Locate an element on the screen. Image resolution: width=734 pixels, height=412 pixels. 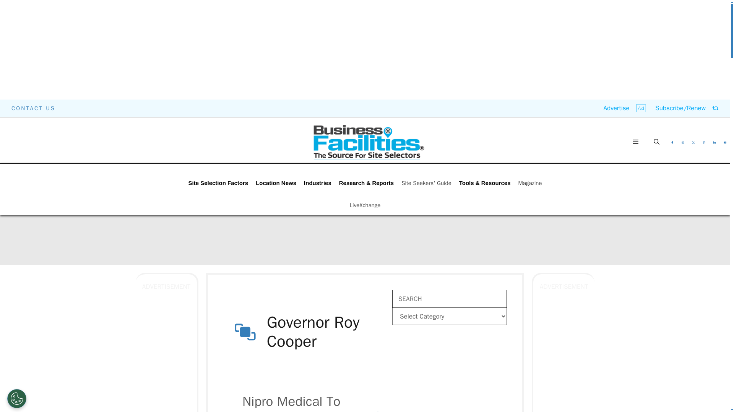
3rd party ad content is located at coordinates (365, 391).